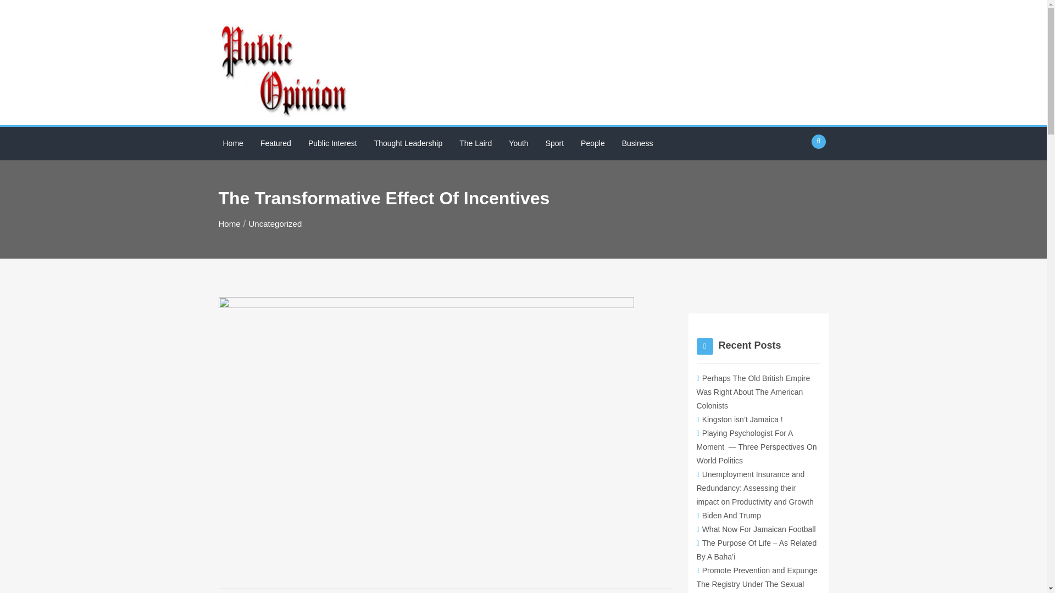 Image resolution: width=1055 pixels, height=593 pixels. What do you see at coordinates (475, 143) in the screenshot?
I see `The Laird` at bounding box center [475, 143].